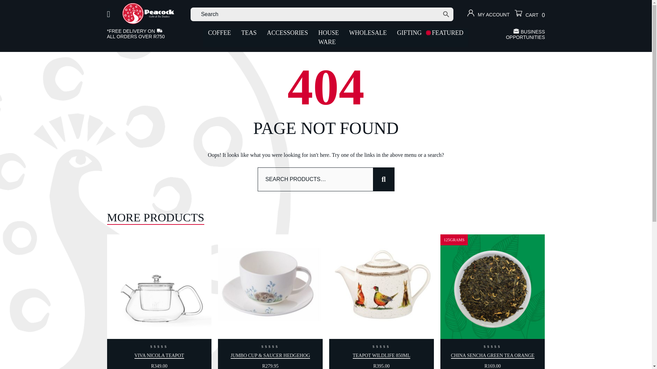 This screenshot has width=657, height=369. Describe the element at coordinates (219, 33) in the screenshot. I see `COFFEE` at that location.